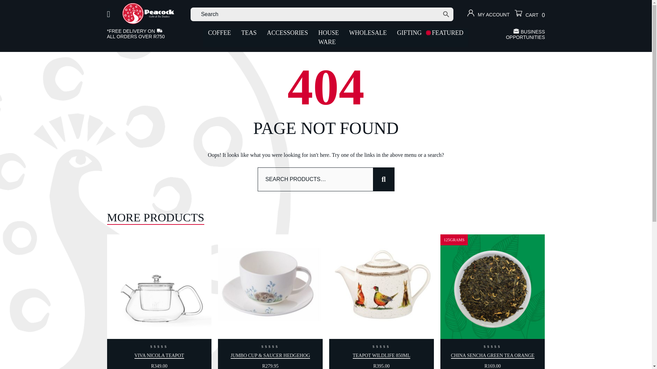 This screenshot has width=657, height=369. Describe the element at coordinates (219, 33) in the screenshot. I see `COFFEE` at that location.